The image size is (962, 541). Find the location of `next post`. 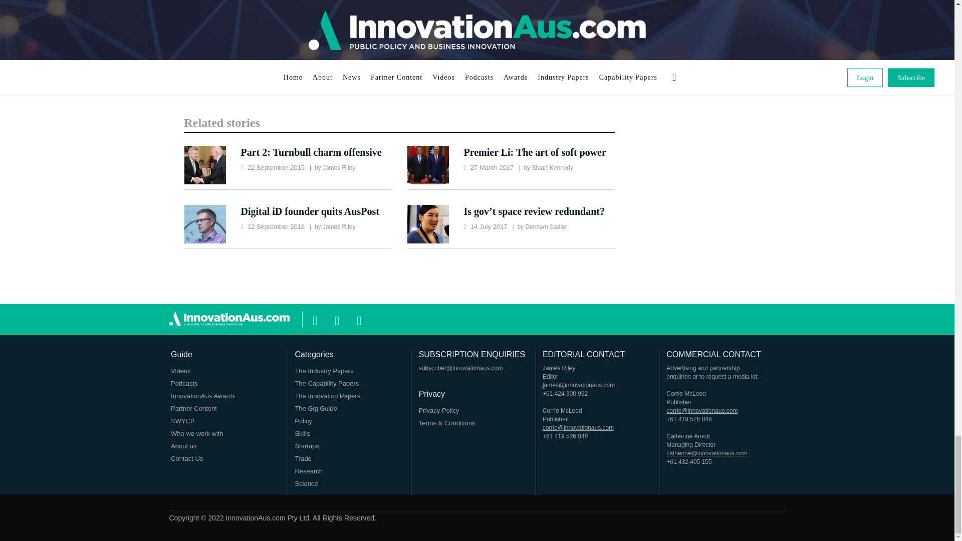

next post is located at coordinates (566, 50).